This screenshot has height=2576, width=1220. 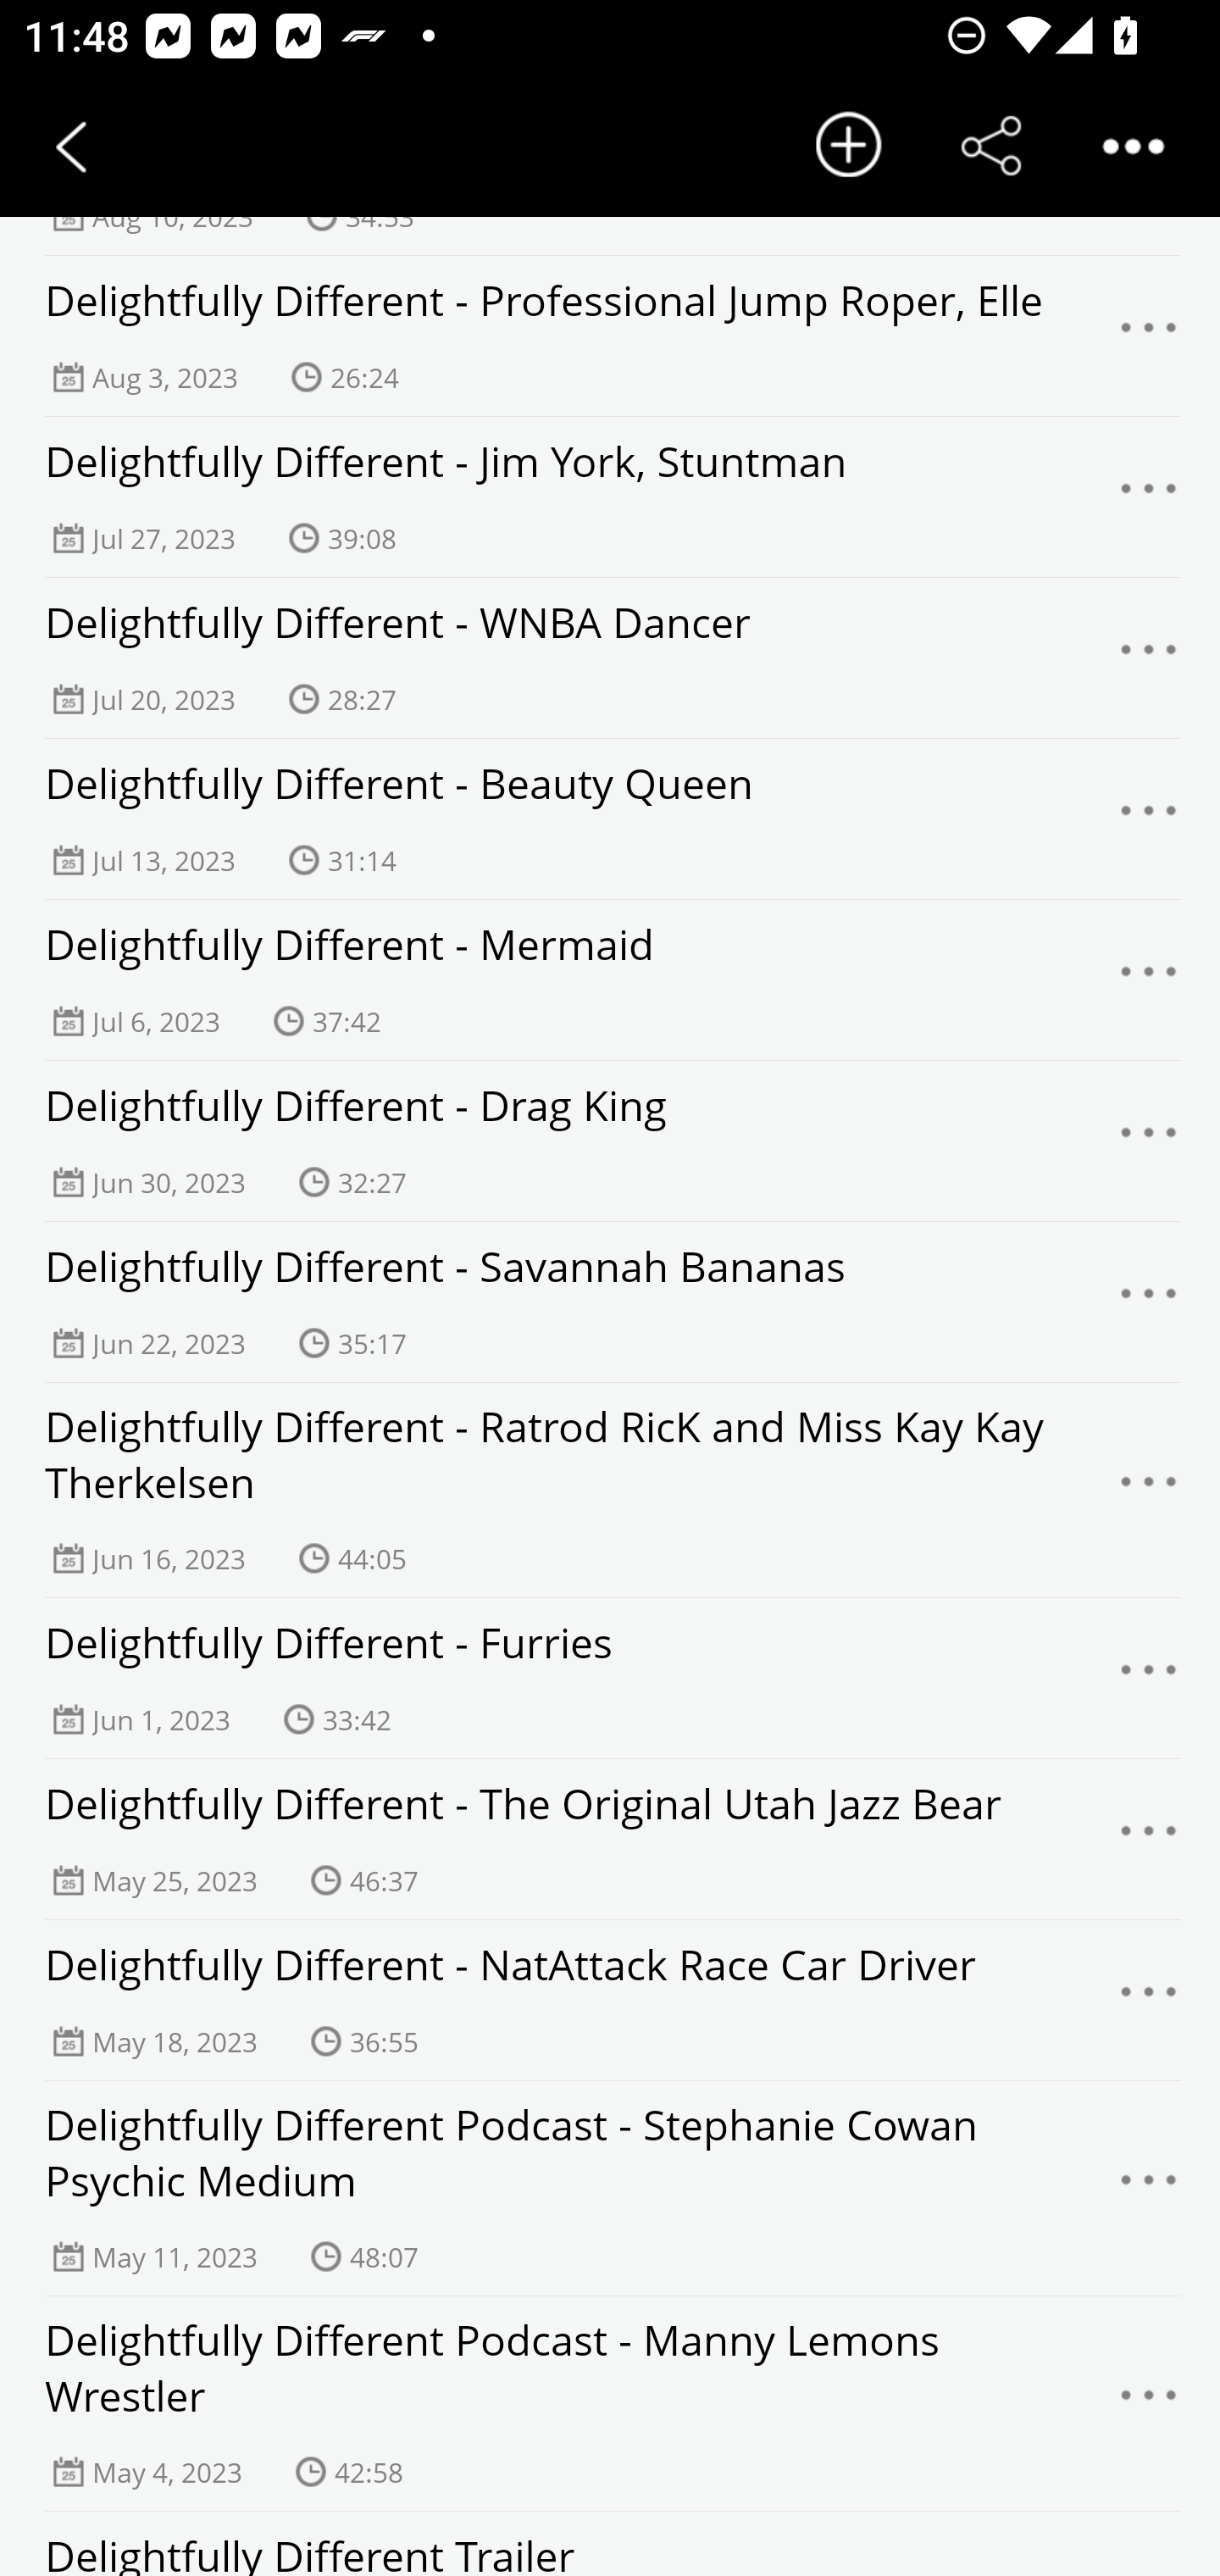 What do you see at coordinates (1149, 819) in the screenshot?
I see `Menu` at bounding box center [1149, 819].